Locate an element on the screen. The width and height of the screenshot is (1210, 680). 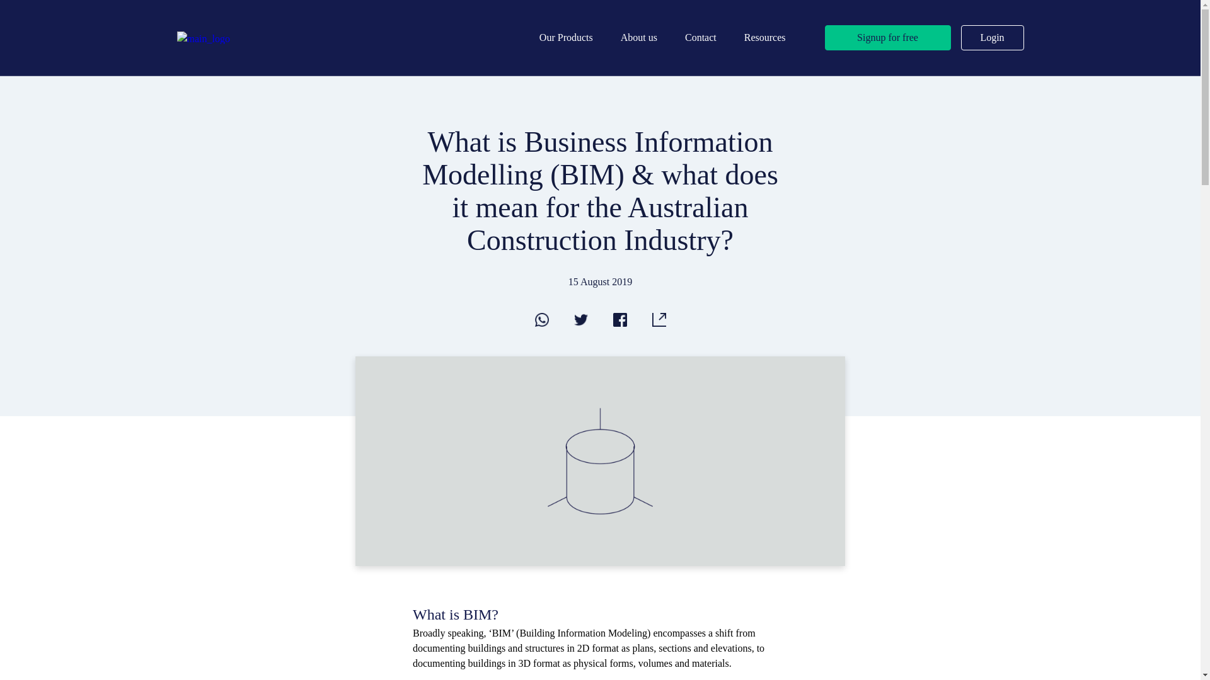
Signup for free is located at coordinates (887, 38).